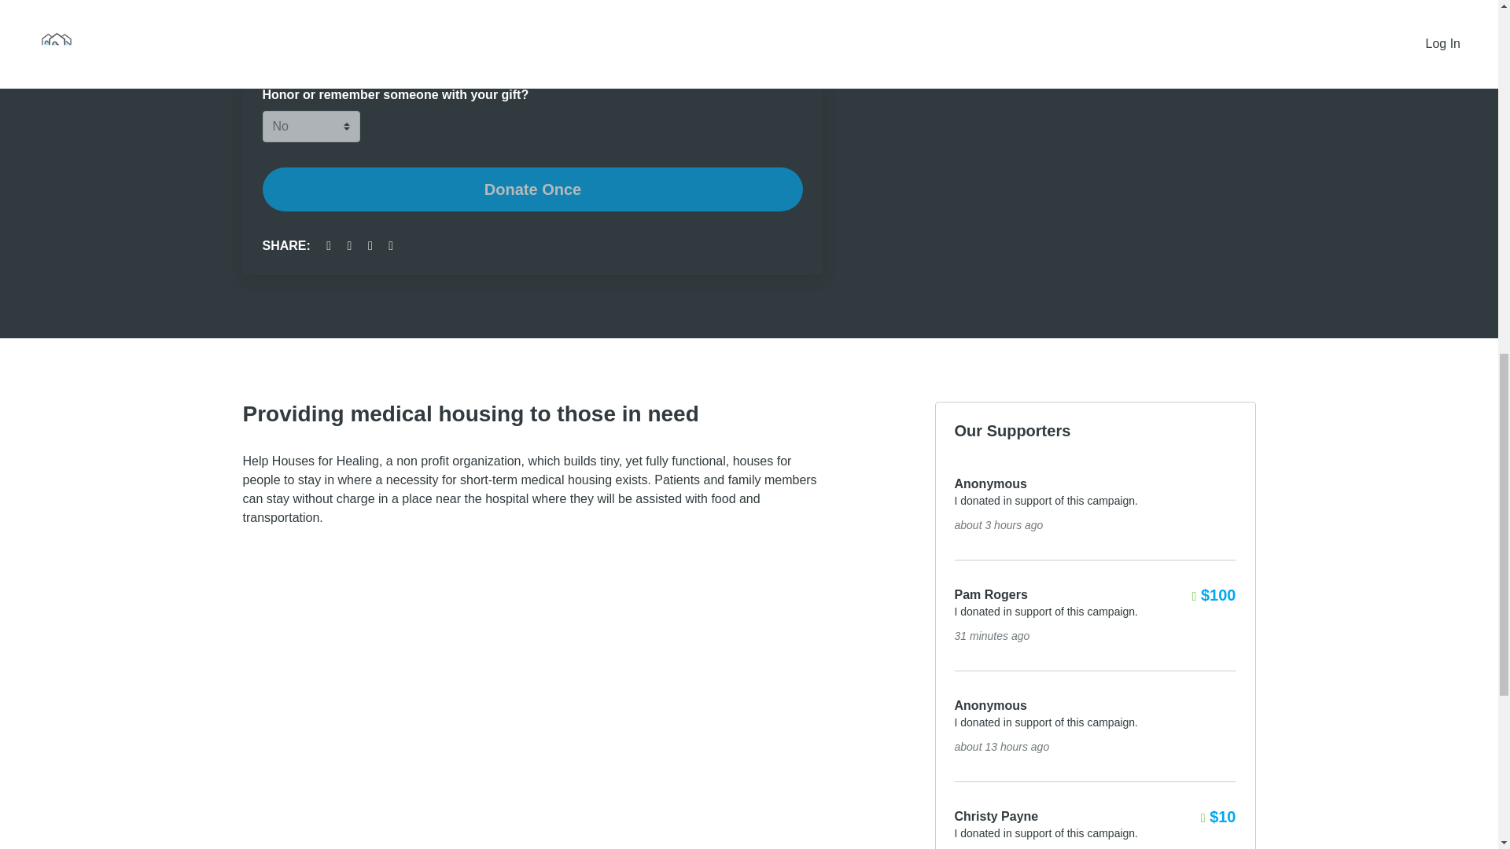 Image resolution: width=1510 pixels, height=849 pixels. I want to click on 1, so click(267, 50).